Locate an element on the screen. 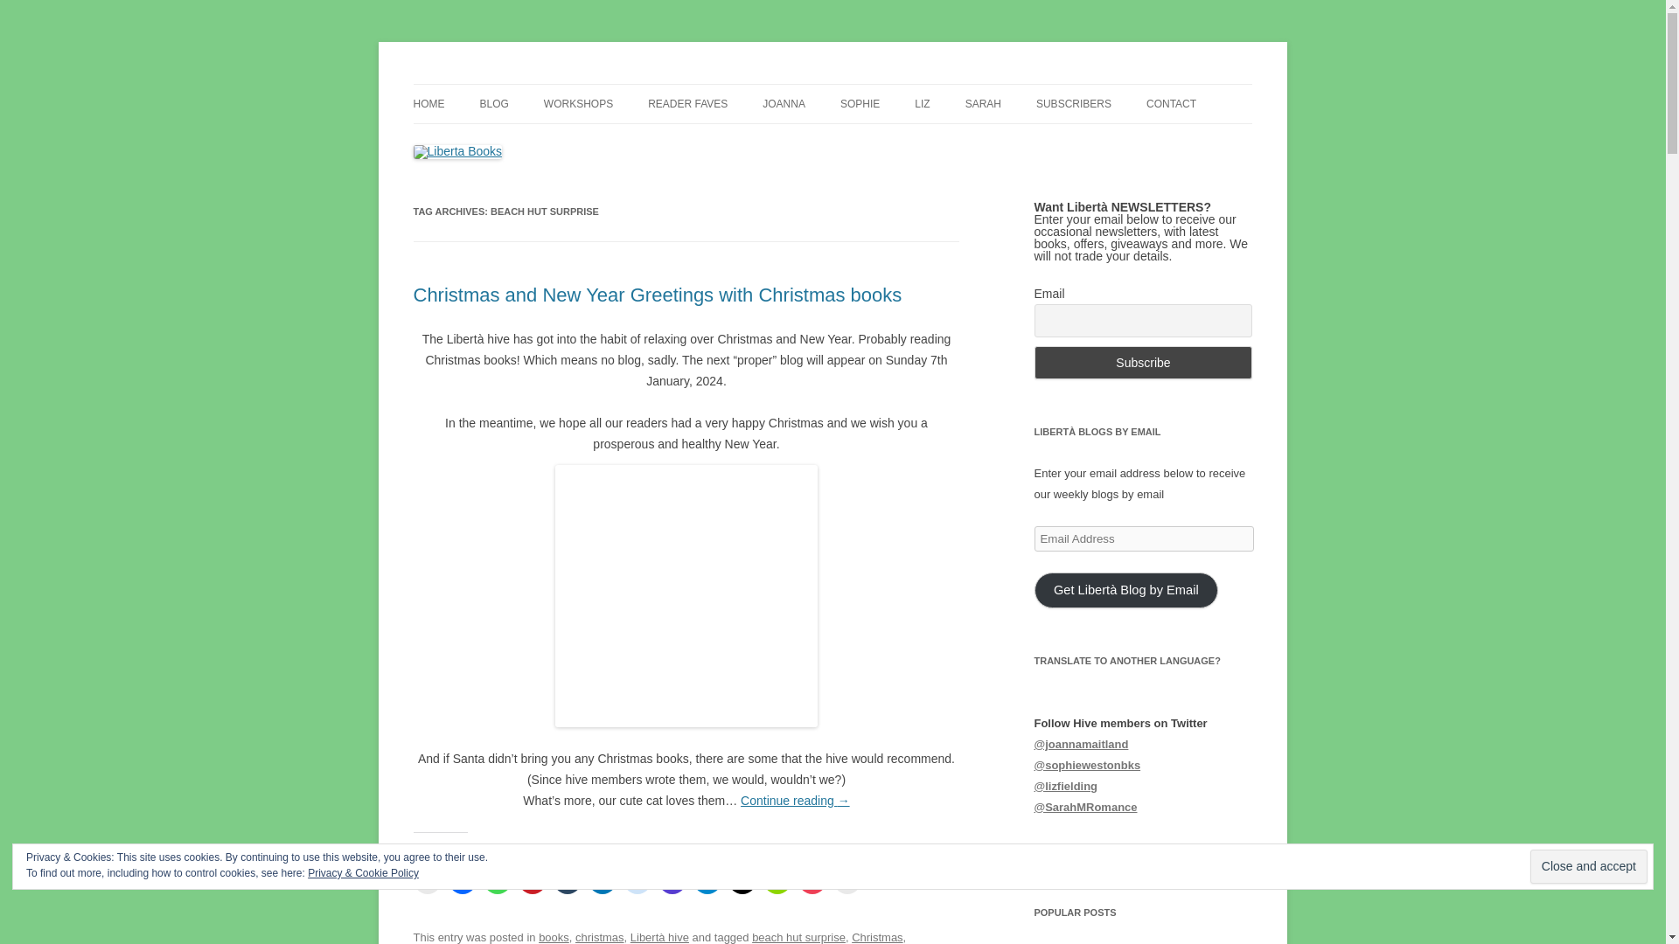  Click to share on Nextdoor is located at coordinates (777, 879).